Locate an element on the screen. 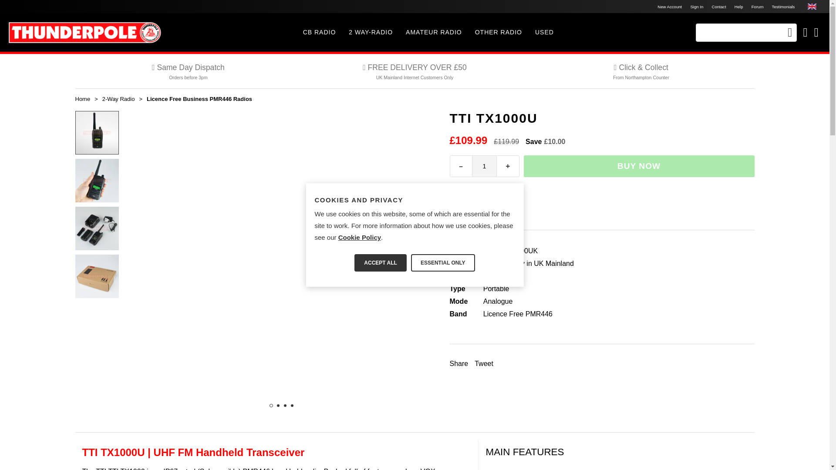  New Account is located at coordinates (670, 6).